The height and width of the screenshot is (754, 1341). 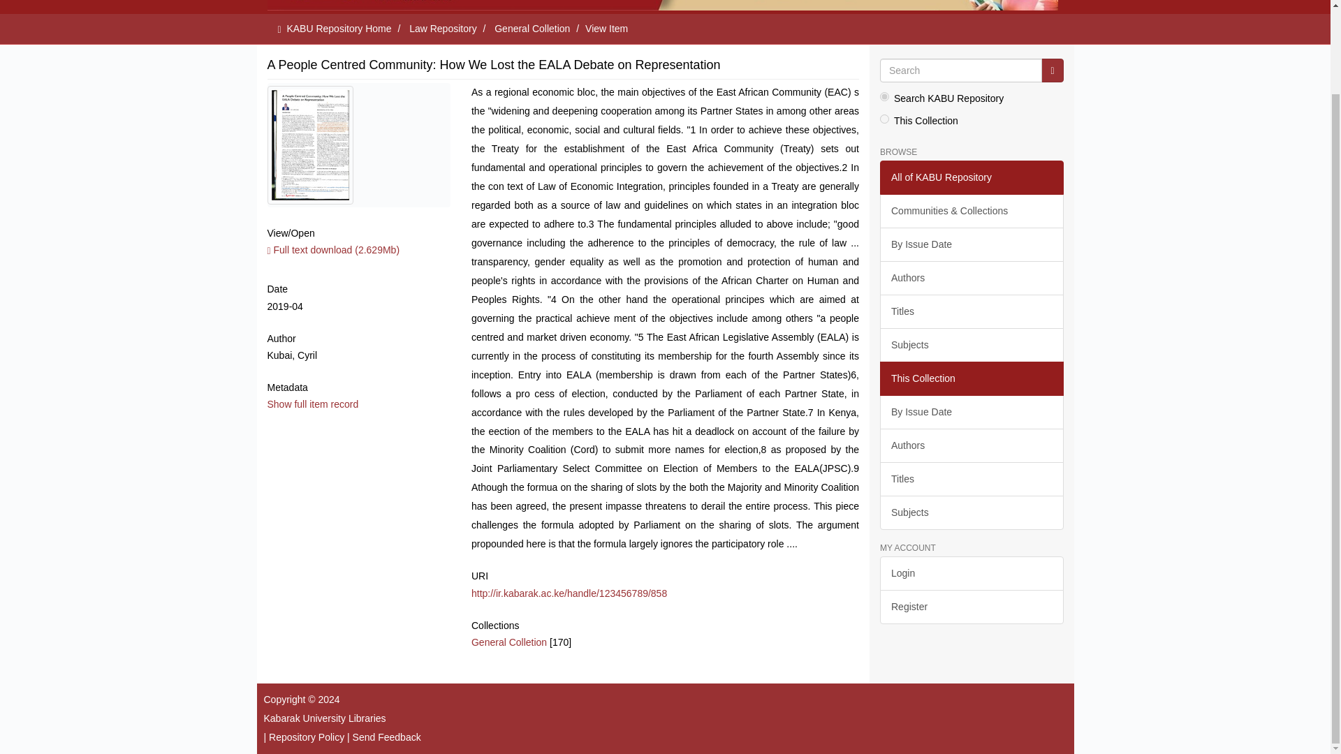 I want to click on General Colletion, so click(x=532, y=28).